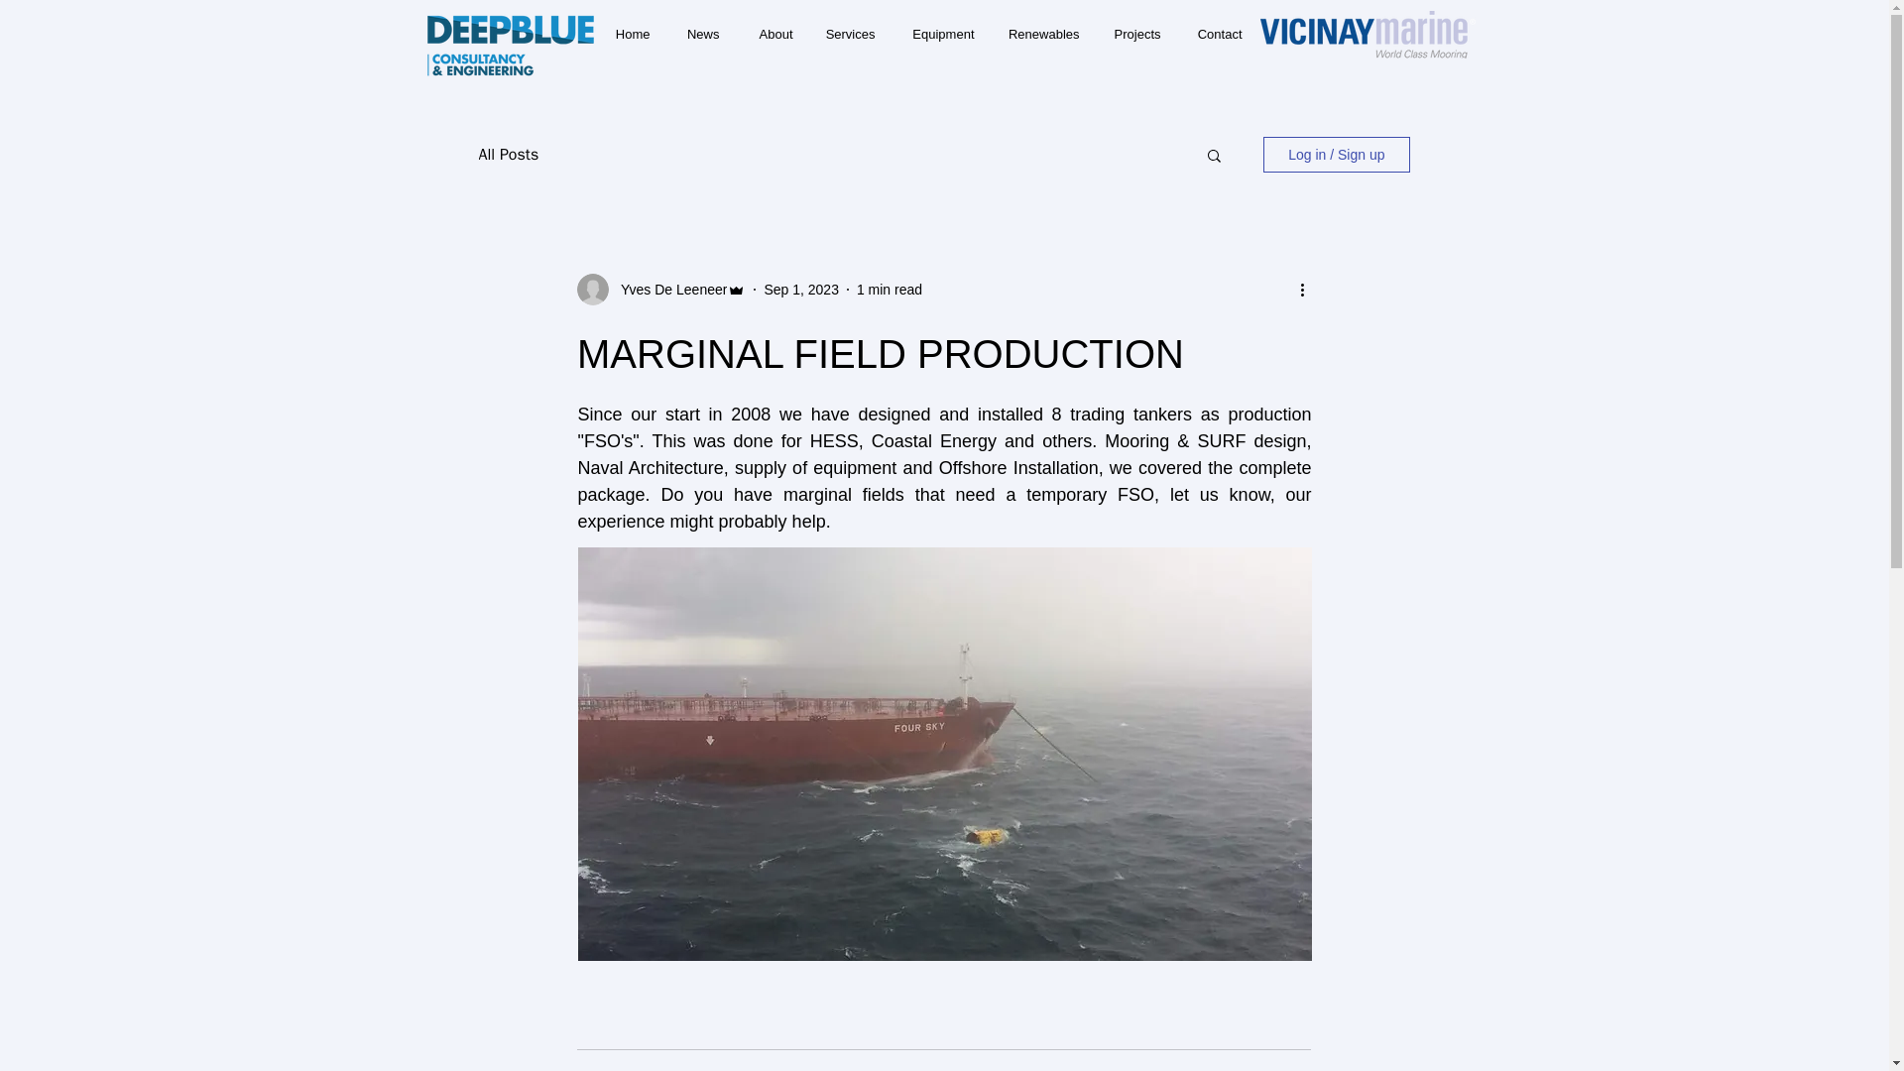  What do you see at coordinates (1216, 34) in the screenshot?
I see `Contact` at bounding box center [1216, 34].